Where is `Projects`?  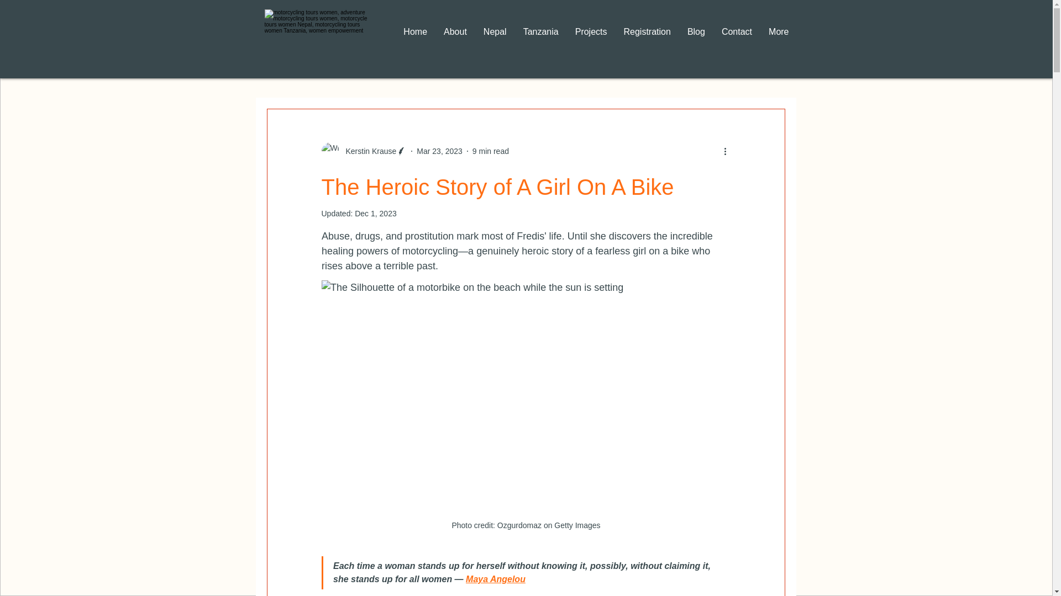
Projects is located at coordinates (591, 40).